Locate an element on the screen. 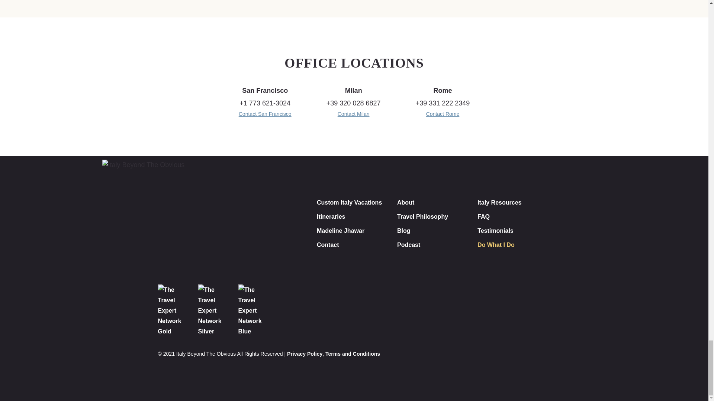  Italy Resources is located at coordinates (499, 202).